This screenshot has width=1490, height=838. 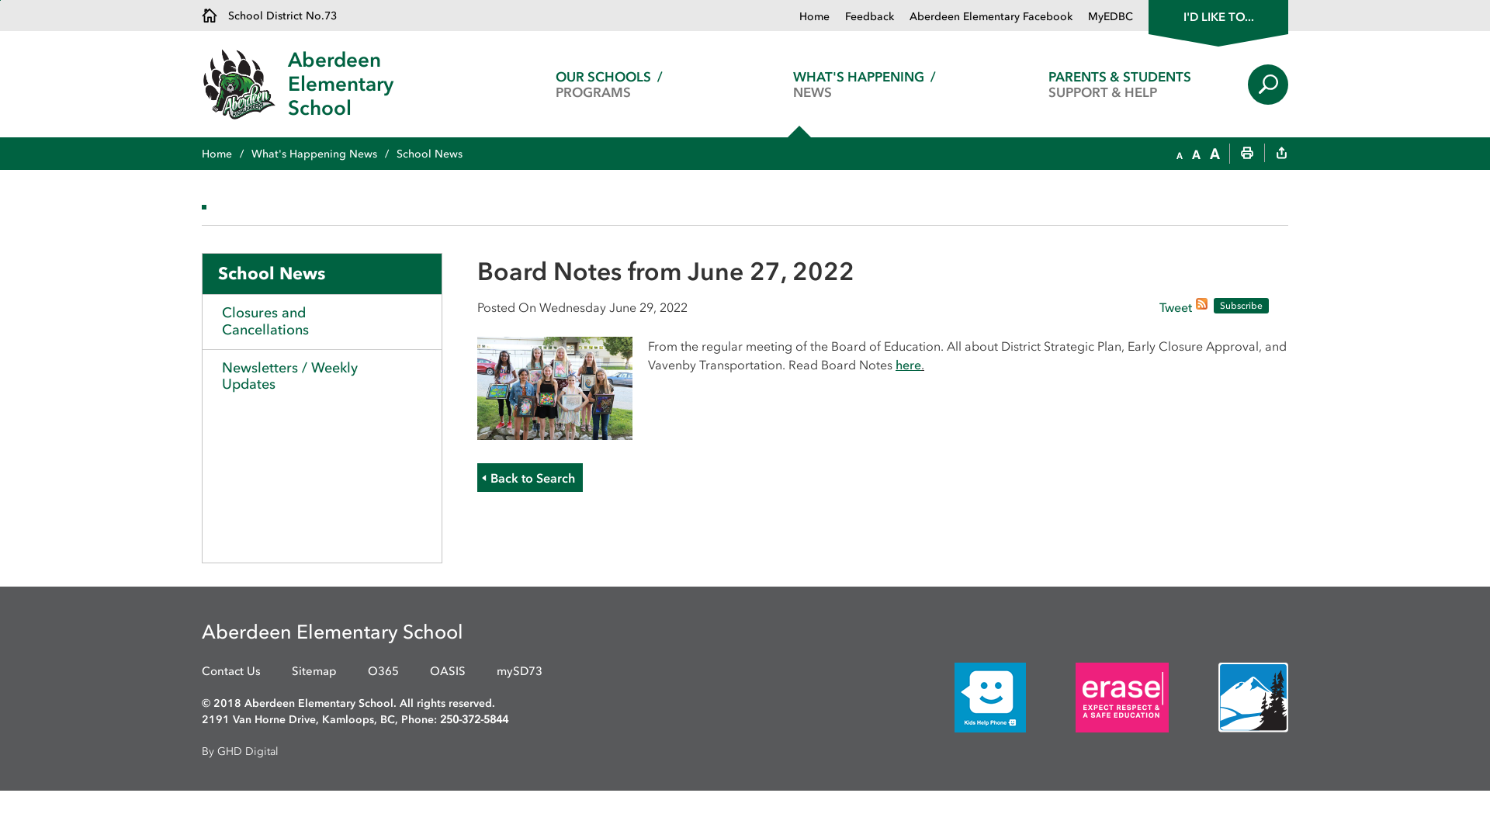 I want to click on Open new window to view Kids Help Phone, so click(x=967, y=697).